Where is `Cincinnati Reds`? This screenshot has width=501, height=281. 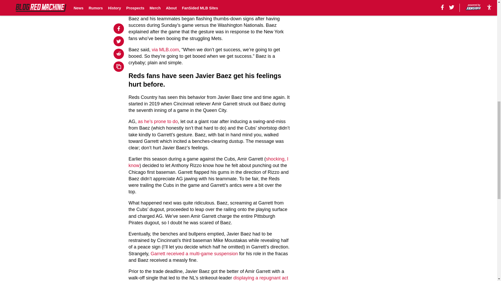 Cincinnati Reds is located at coordinates (255, 2).